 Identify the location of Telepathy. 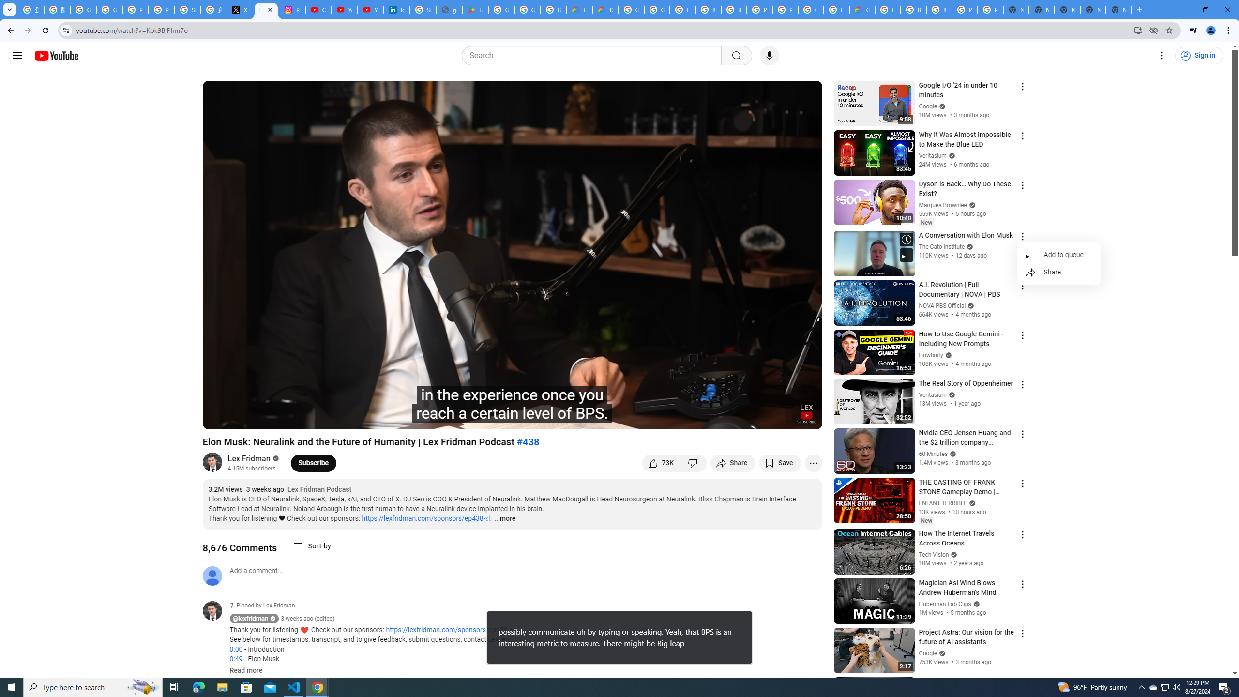
(343, 418).